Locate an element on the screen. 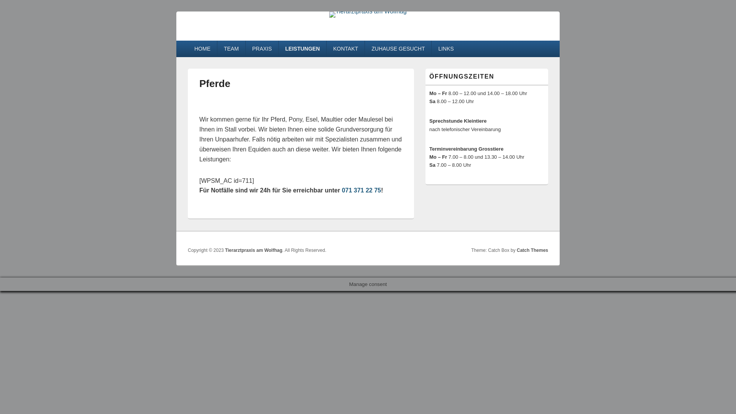 The image size is (736, 414). KONTAKT is located at coordinates (346, 49).